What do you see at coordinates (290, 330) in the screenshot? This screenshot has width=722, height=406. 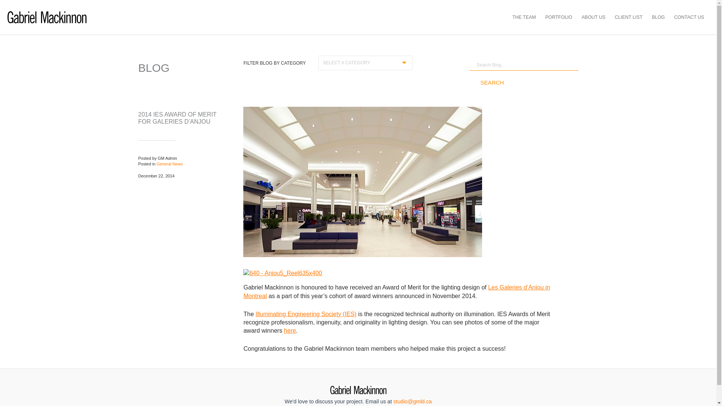 I see `here` at bounding box center [290, 330].